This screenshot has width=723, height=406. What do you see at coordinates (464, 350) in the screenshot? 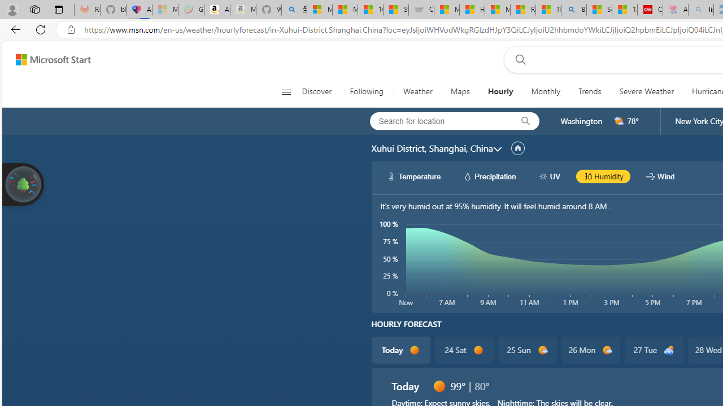
I see `24 Sat d0000` at bounding box center [464, 350].